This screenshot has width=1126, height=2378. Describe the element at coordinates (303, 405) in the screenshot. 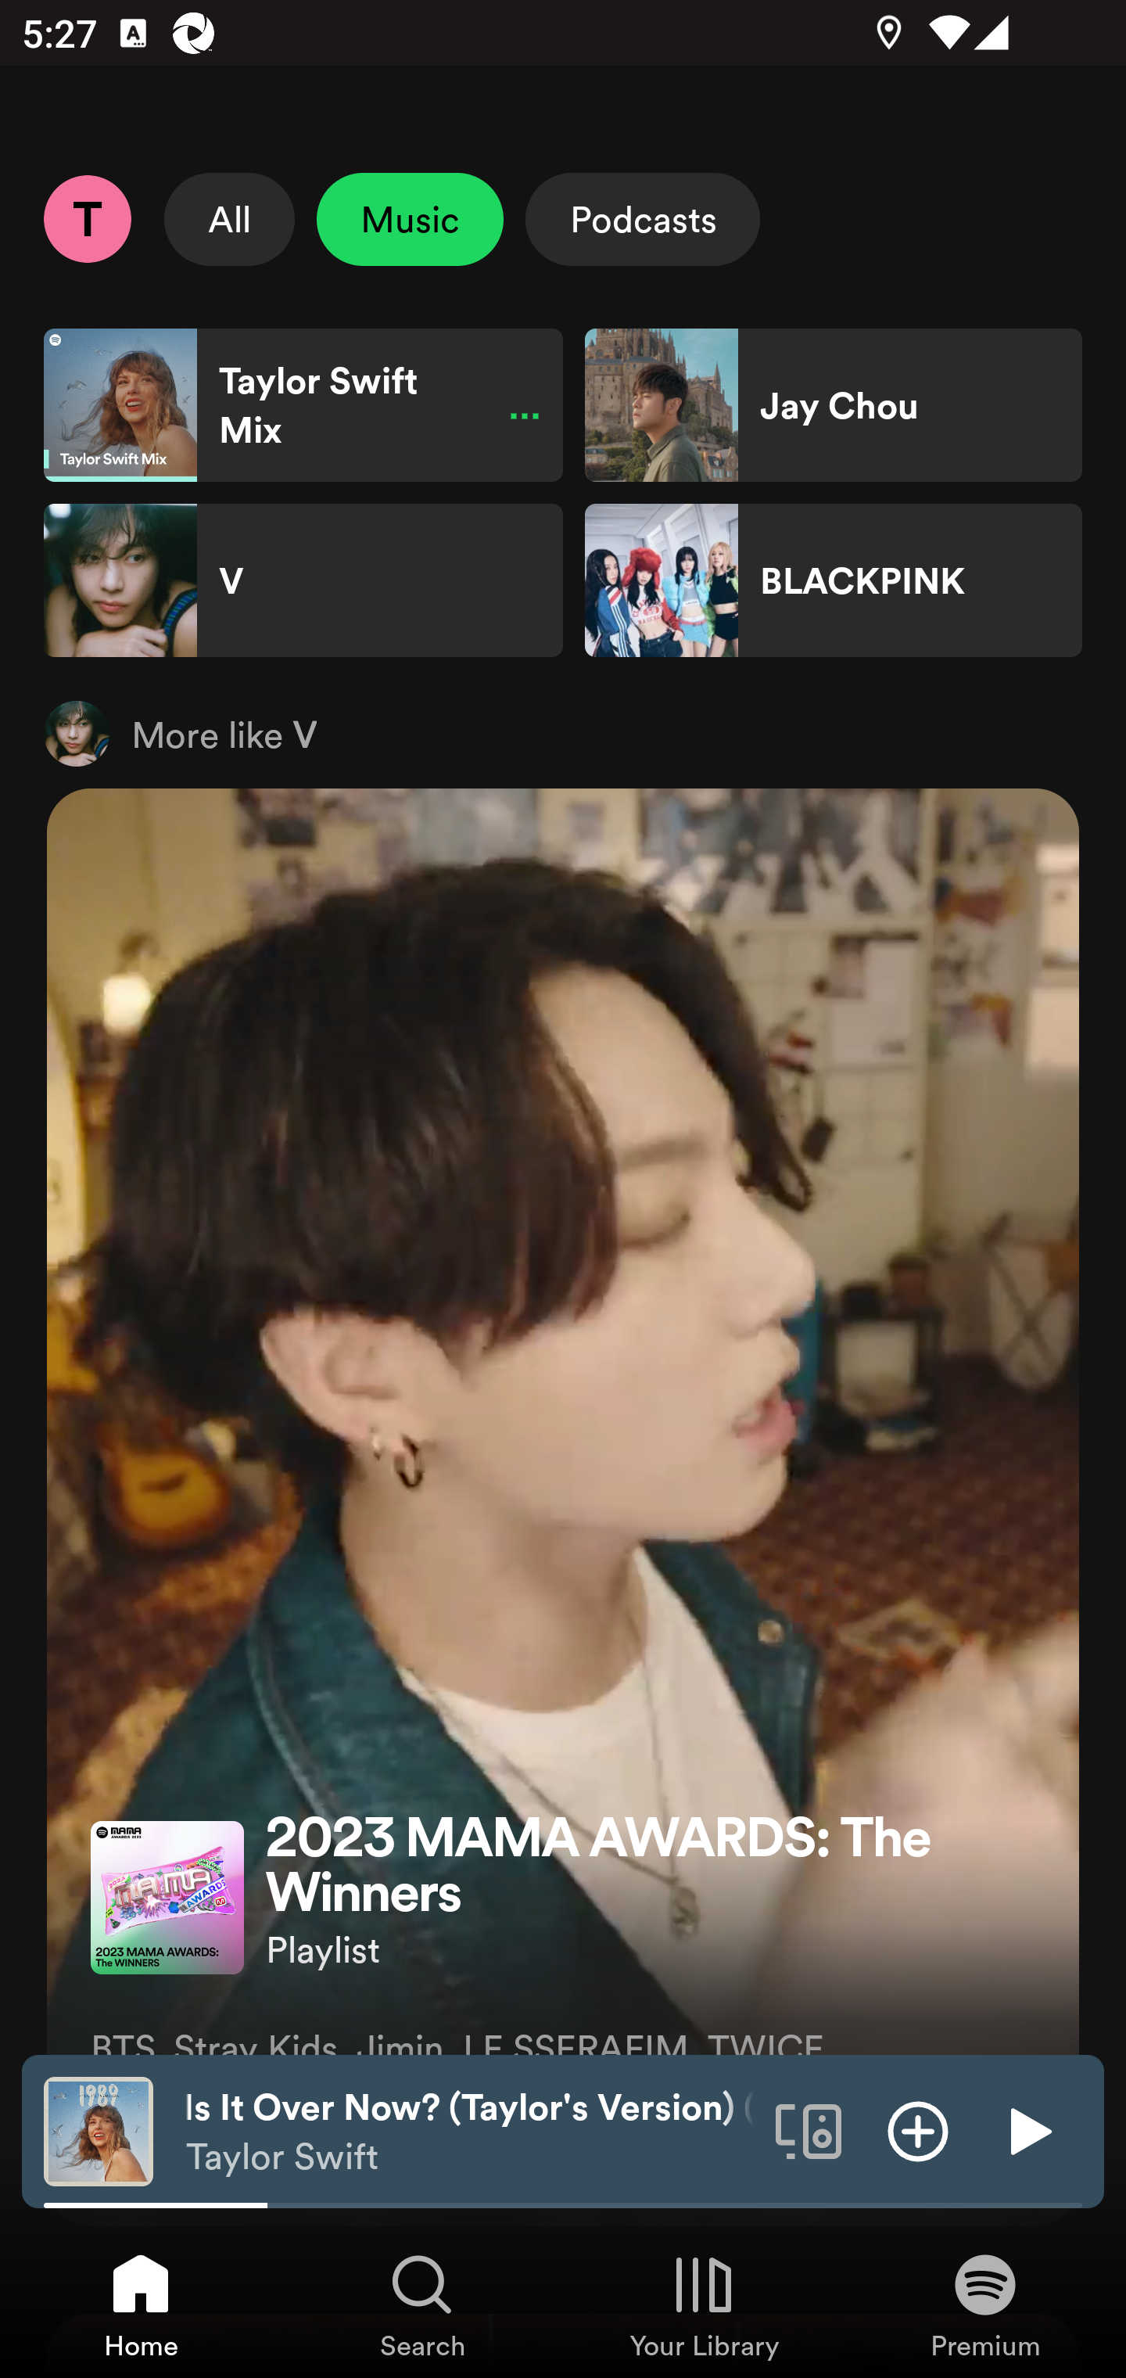

I see `Taylor Swift Mix Shortcut Taylor Swift Mix Paused` at that location.